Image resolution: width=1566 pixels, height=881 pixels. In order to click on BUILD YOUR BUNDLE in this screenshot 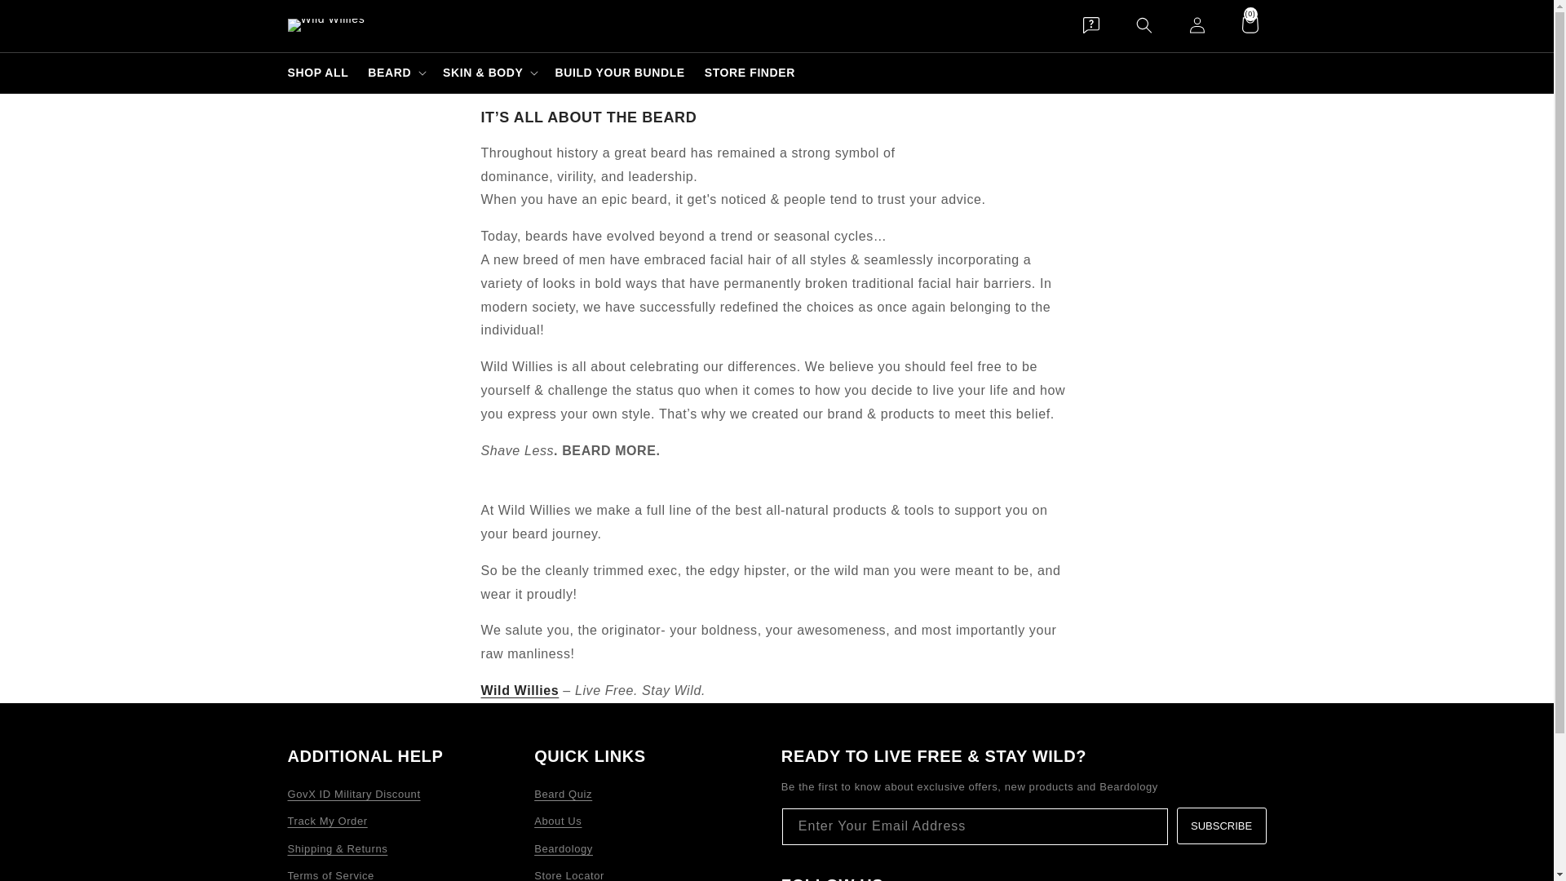, I will do `click(619, 72)`.